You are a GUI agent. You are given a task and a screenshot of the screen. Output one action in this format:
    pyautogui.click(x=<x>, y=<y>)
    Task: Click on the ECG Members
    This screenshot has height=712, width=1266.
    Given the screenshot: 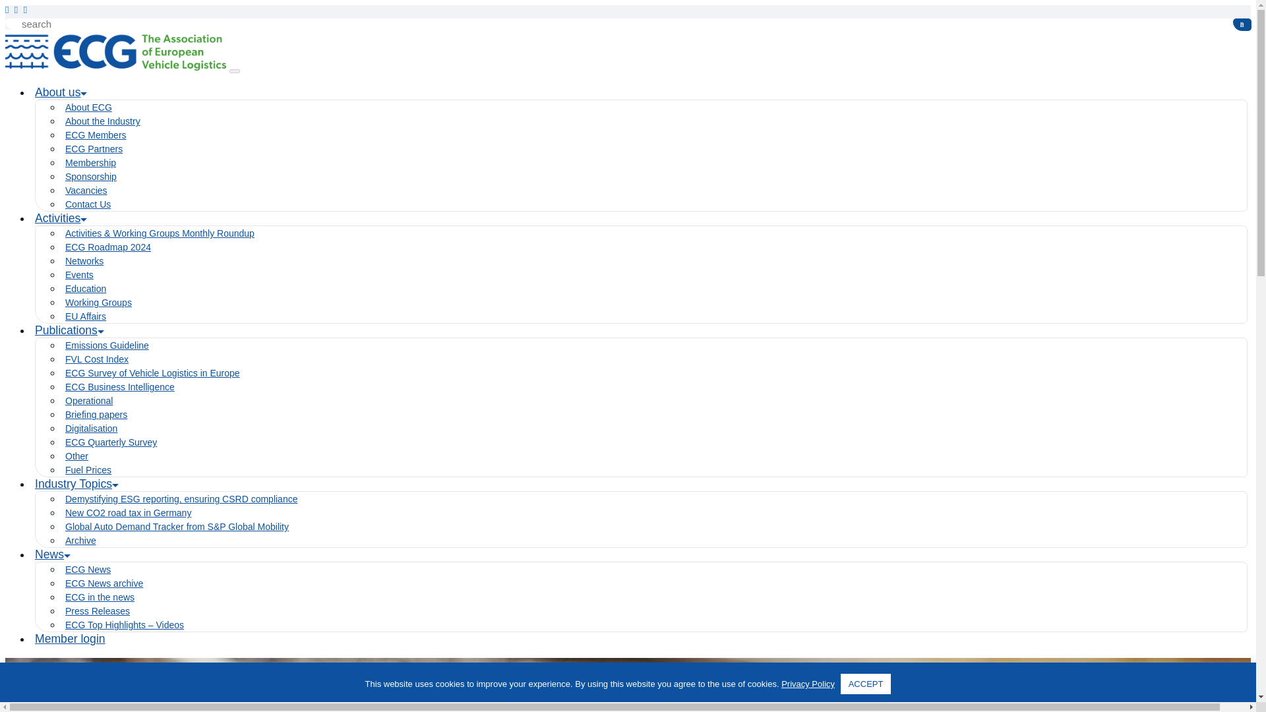 What is the action you would take?
    pyautogui.click(x=96, y=134)
    